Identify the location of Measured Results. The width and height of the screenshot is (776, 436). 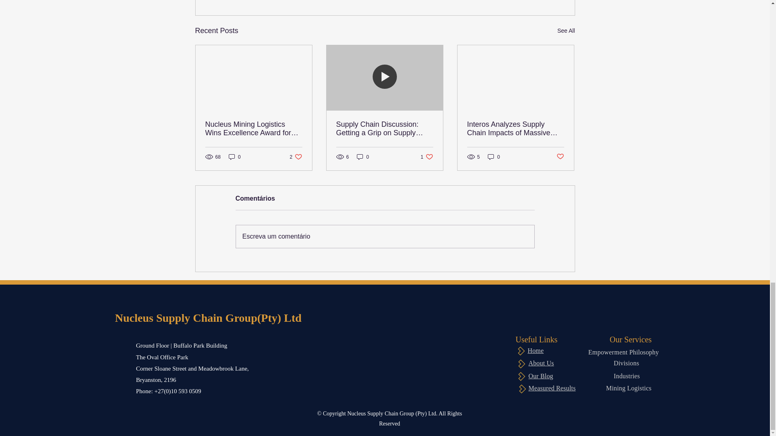
(541, 363).